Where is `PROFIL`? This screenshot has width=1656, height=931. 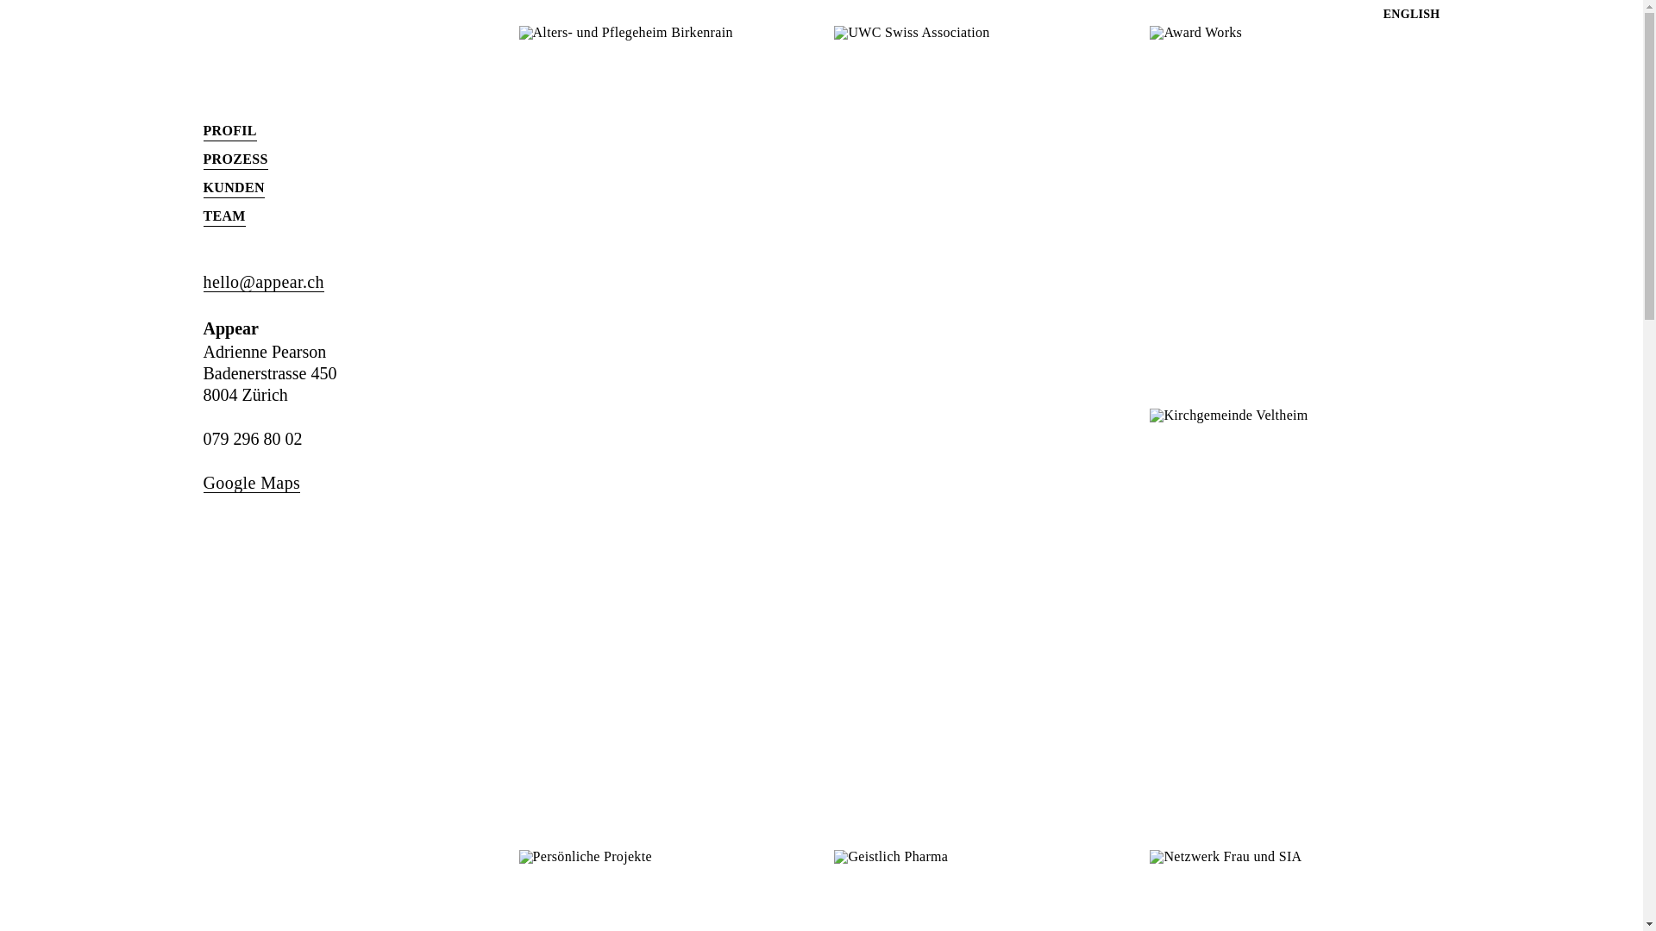 PROFIL is located at coordinates (230, 131).